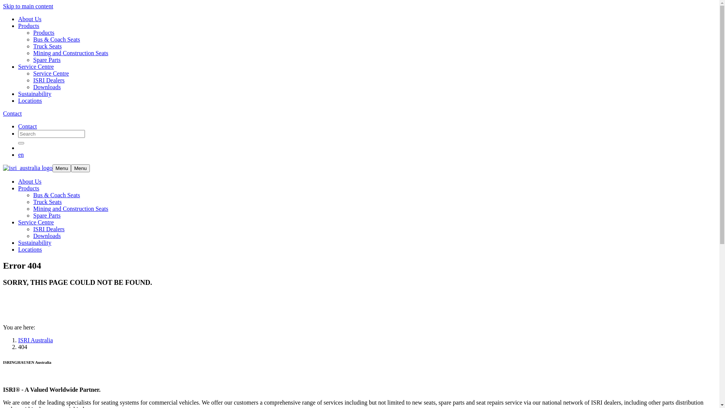  What do you see at coordinates (29, 188) in the screenshot?
I see `Products` at bounding box center [29, 188].